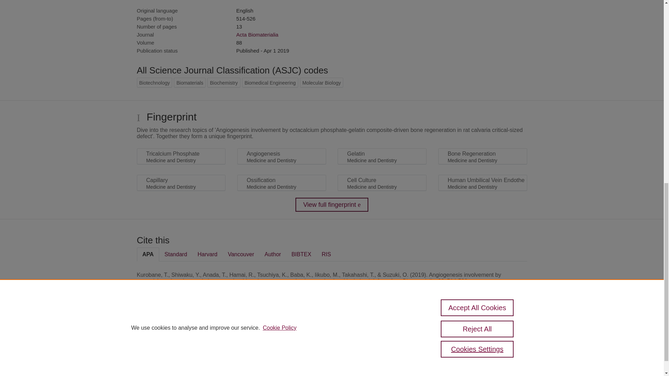 Image resolution: width=669 pixels, height=376 pixels. Describe the element at coordinates (332, 205) in the screenshot. I see `View full fingerprint` at that location.